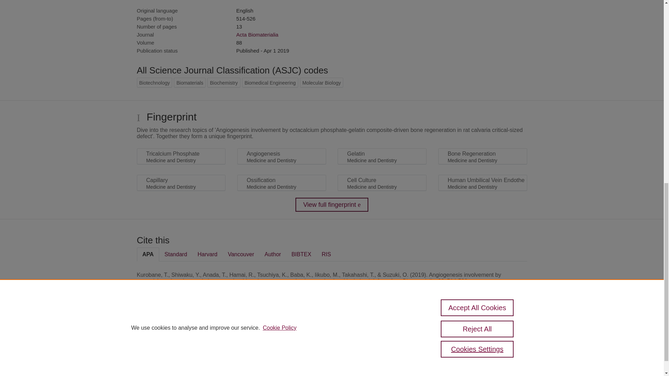 Image resolution: width=669 pixels, height=376 pixels. Describe the element at coordinates (332, 205) in the screenshot. I see `View full fingerprint` at that location.